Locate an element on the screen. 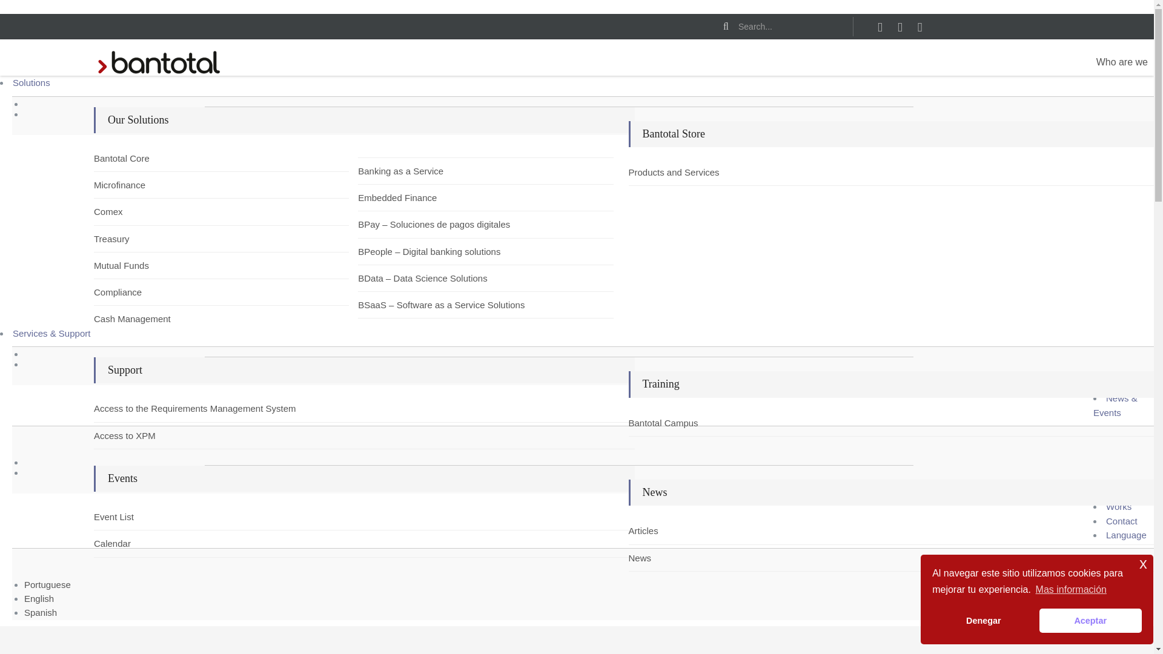 The height and width of the screenshot is (654, 1163). Products and Services is located at coordinates (665, 172).